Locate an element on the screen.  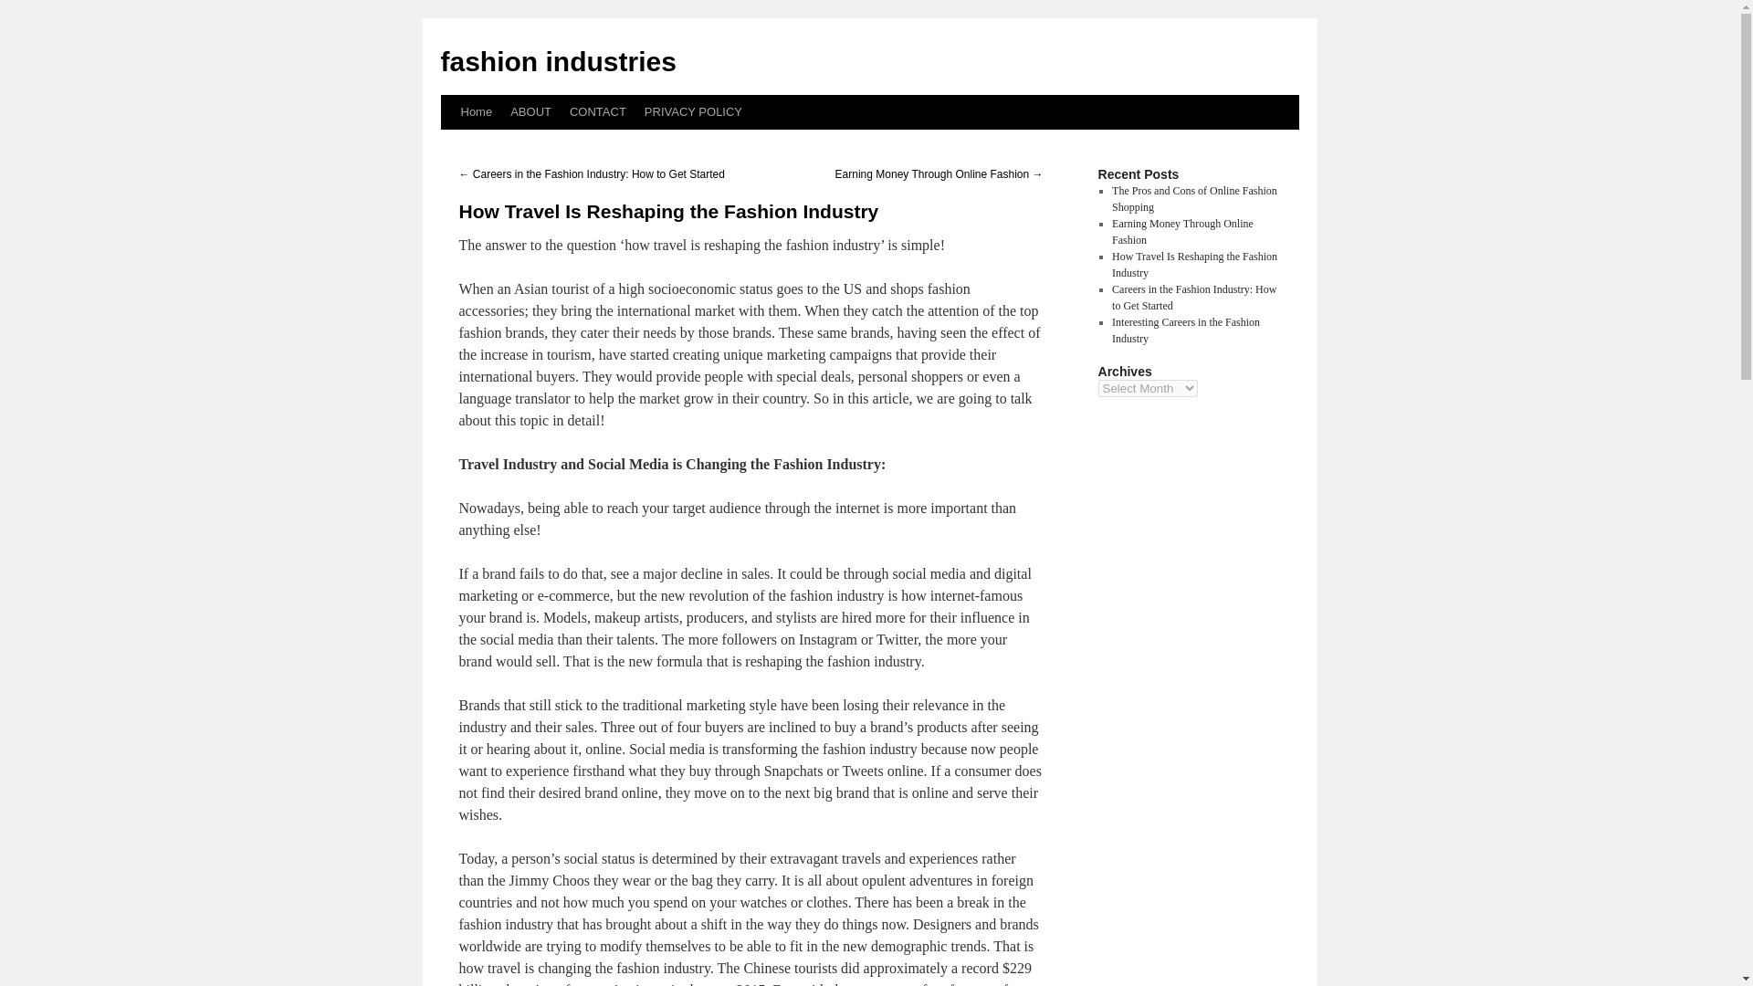
PRIVACY POLICY is located at coordinates (693, 111).